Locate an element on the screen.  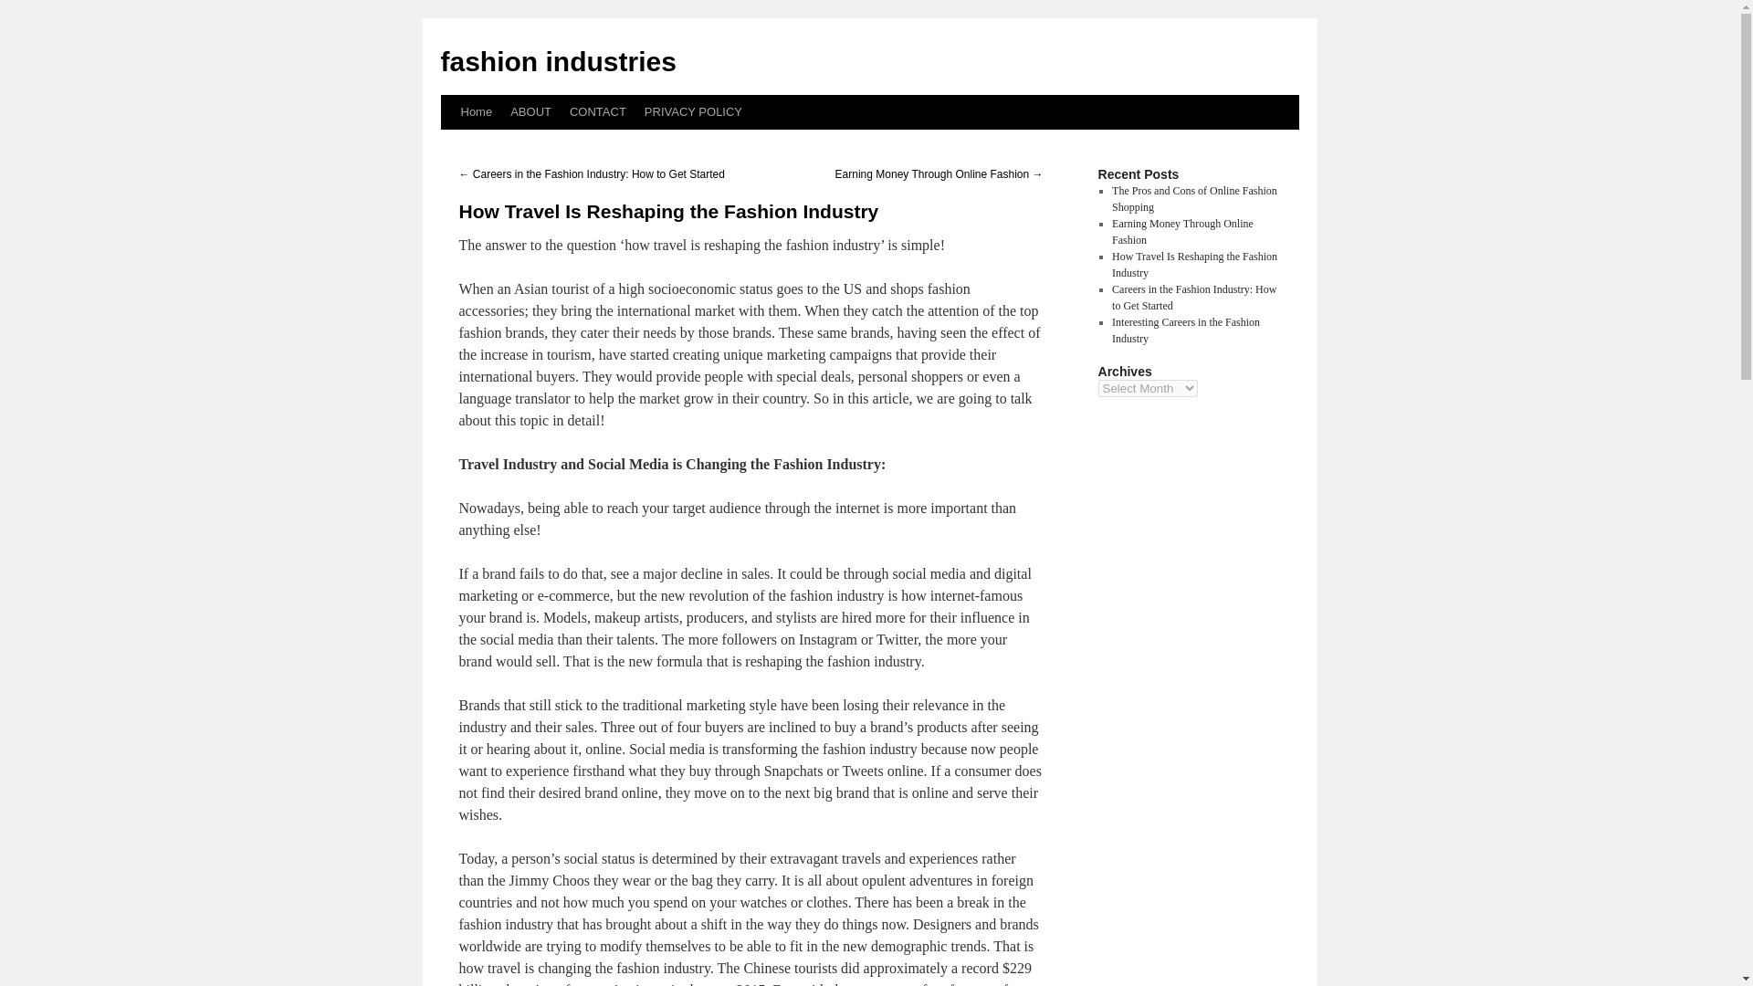
PRIVACY POLICY is located at coordinates (693, 111).